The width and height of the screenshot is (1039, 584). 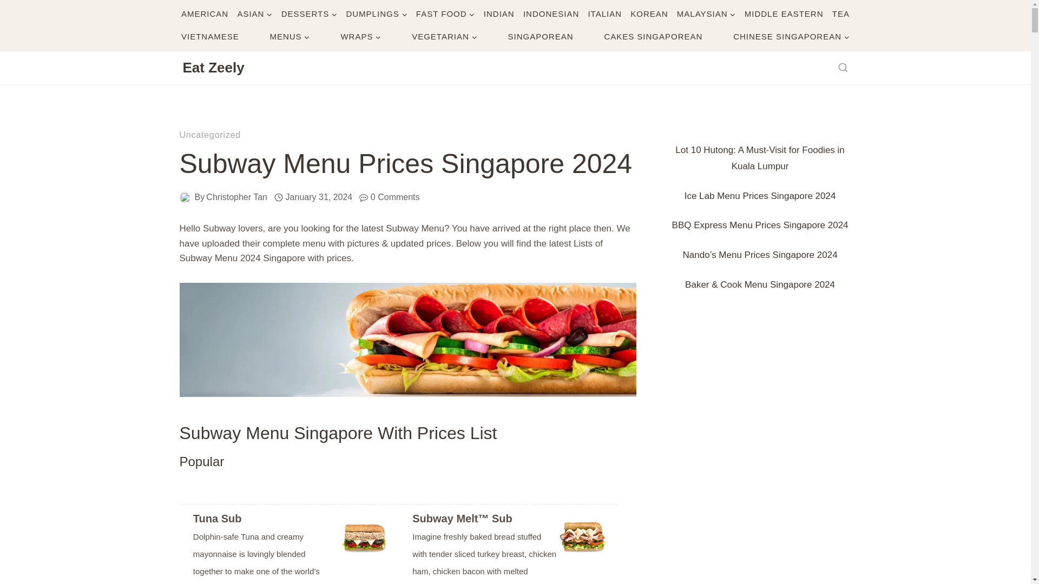 What do you see at coordinates (408, 340) in the screenshot?
I see `Subway Menu Prices Singapore 2024 1` at bounding box center [408, 340].